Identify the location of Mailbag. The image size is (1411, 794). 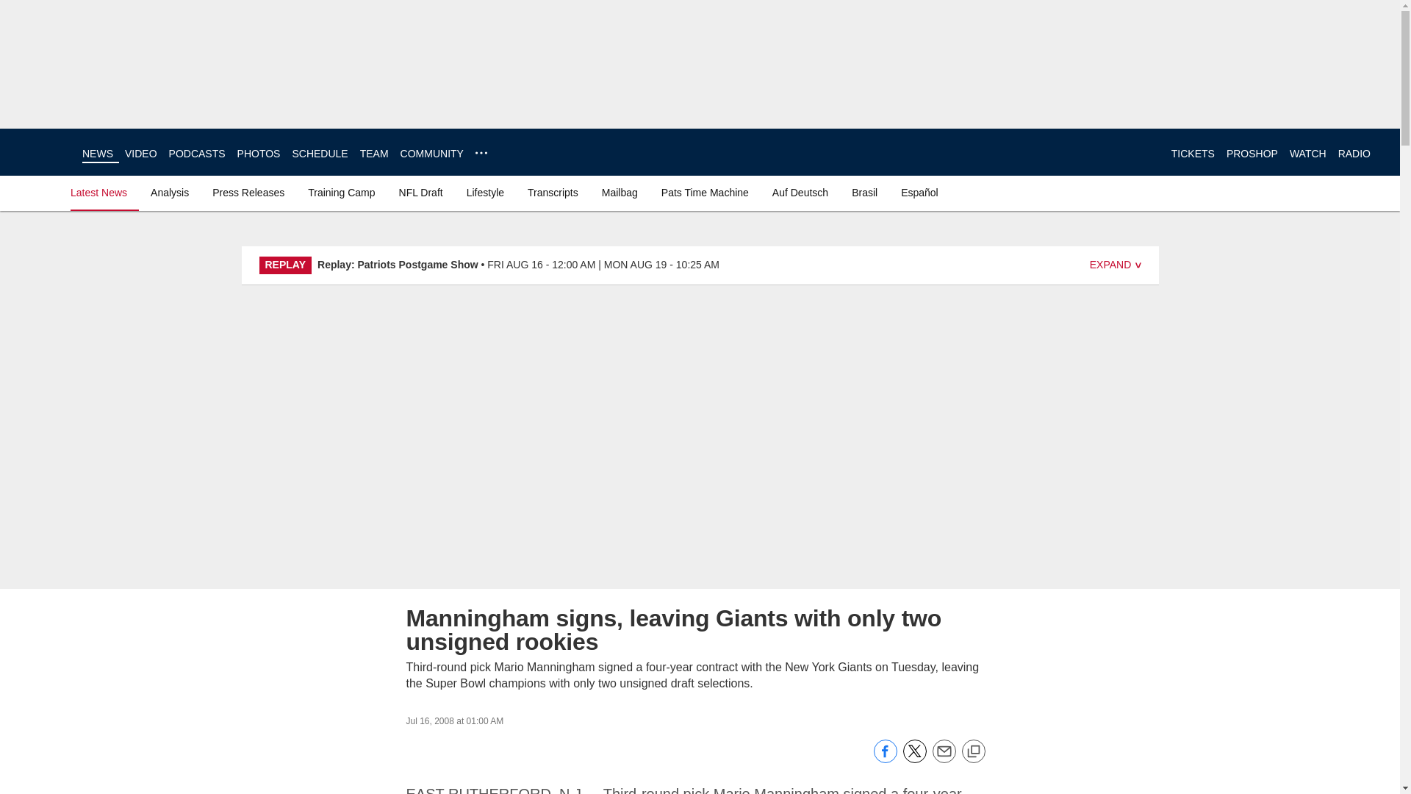
(619, 193).